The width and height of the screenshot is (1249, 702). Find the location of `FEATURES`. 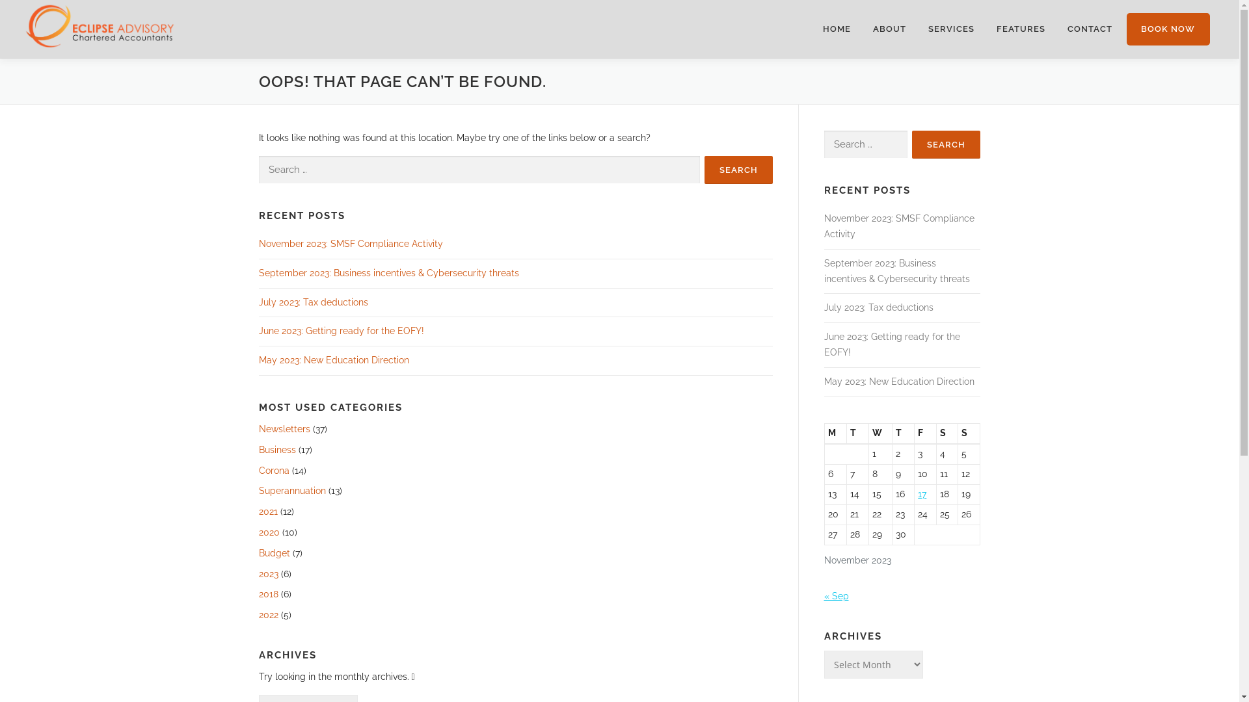

FEATURES is located at coordinates (1021, 29).